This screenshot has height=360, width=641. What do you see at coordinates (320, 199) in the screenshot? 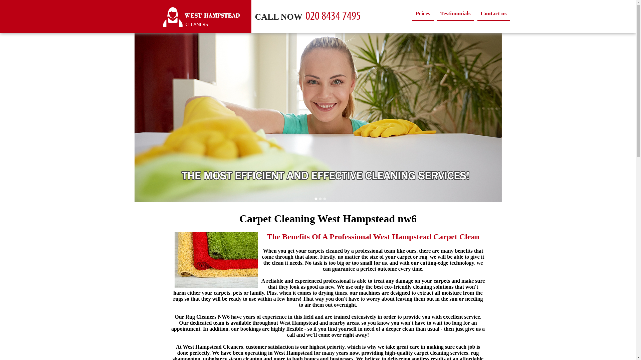
I see `2` at bounding box center [320, 199].